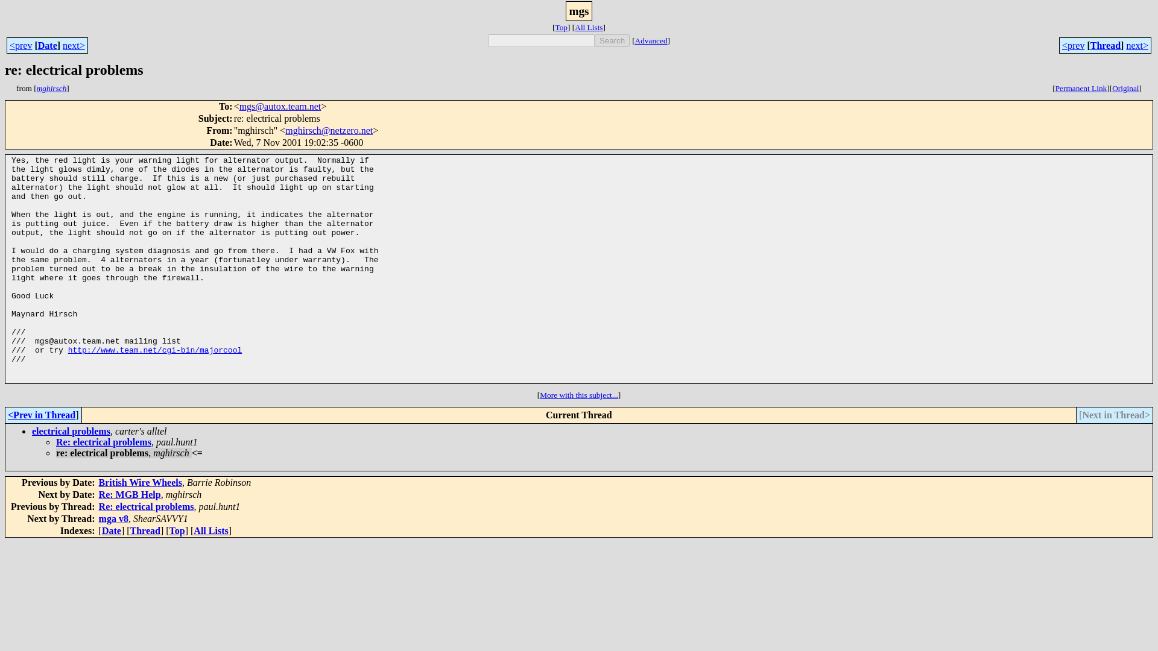 This screenshot has height=651, width=1158. Describe the element at coordinates (129, 494) in the screenshot. I see `Re: MGB Help` at that location.